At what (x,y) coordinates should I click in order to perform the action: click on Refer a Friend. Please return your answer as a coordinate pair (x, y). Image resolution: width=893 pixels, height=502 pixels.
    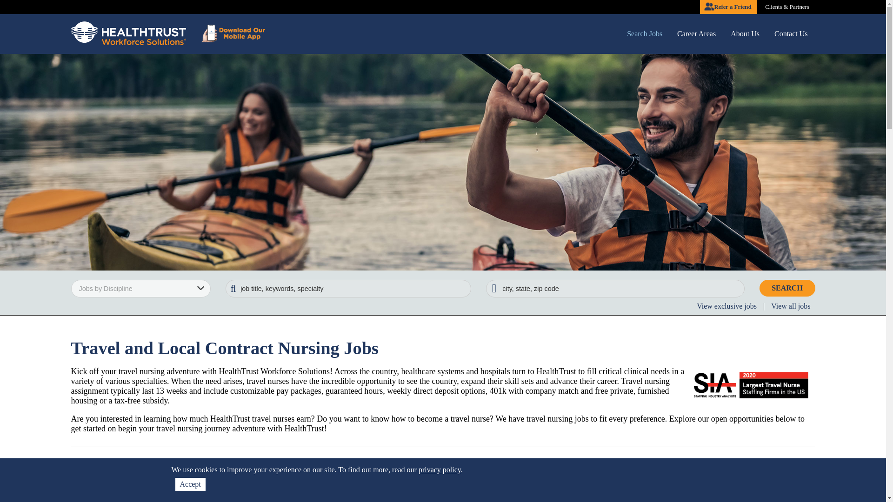
    Looking at the image, I should click on (728, 7).